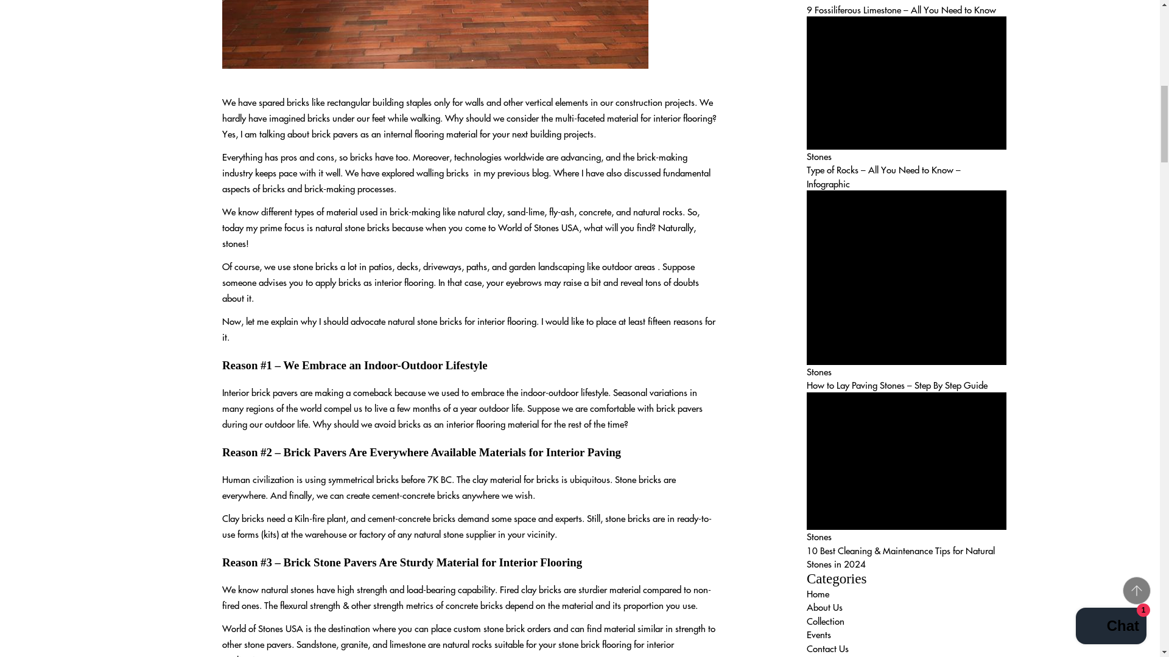 The image size is (1169, 657). What do you see at coordinates (818, 536) in the screenshot?
I see `Show articles tagged Stones` at bounding box center [818, 536].